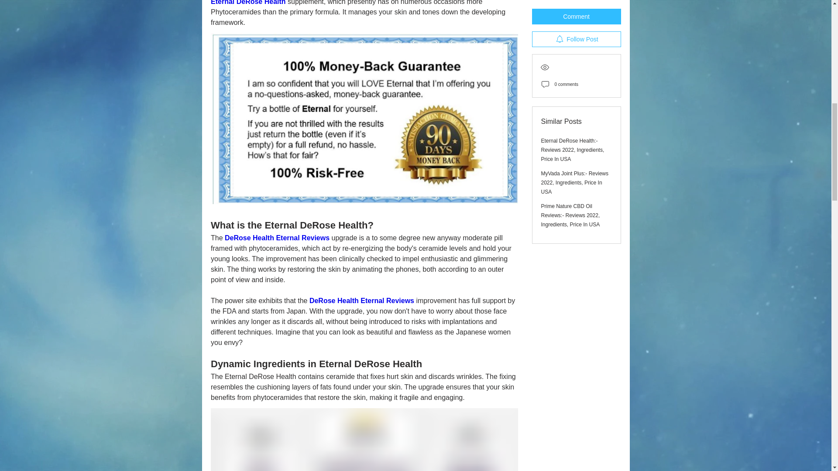 Image resolution: width=838 pixels, height=471 pixels. I want to click on DeRose Health Eternal Reviews, so click(277, 238).